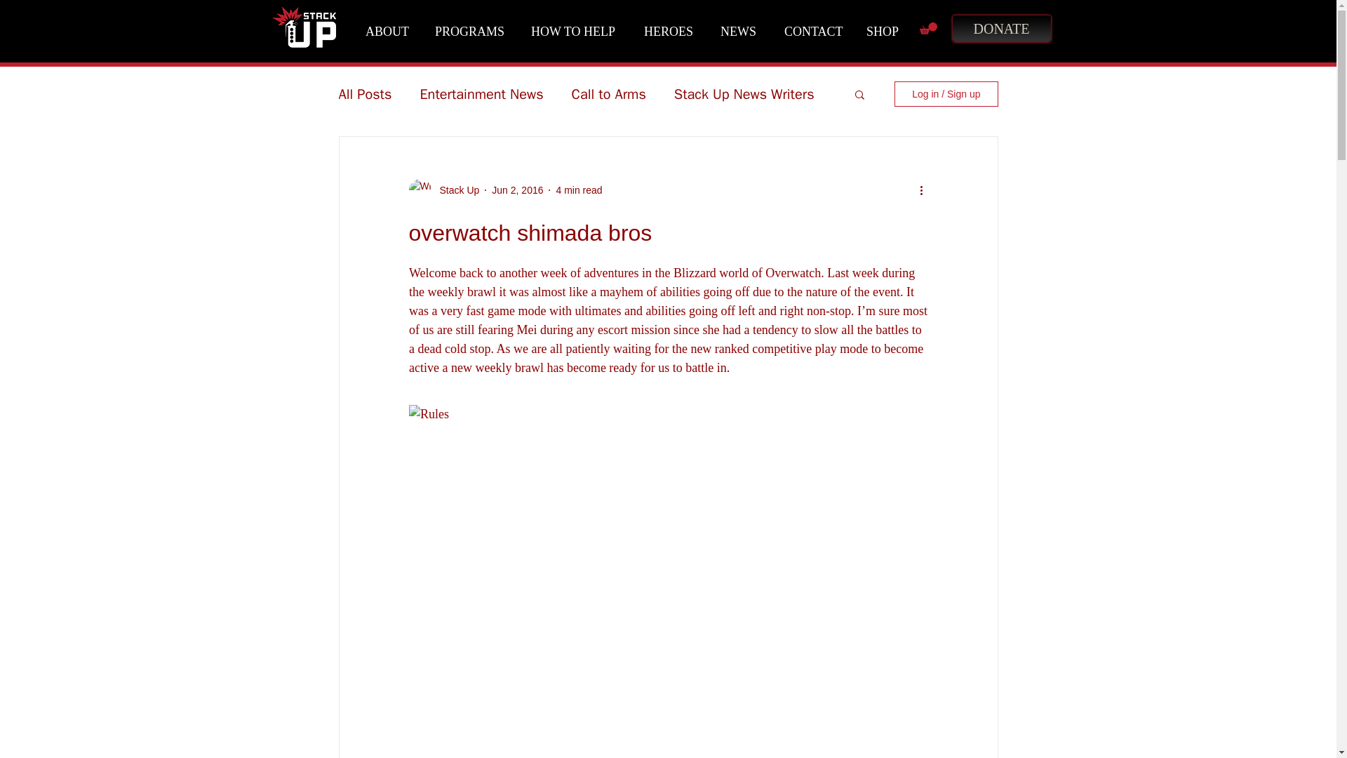 This screenshot has height=758, width=1347. What do you see at coordinates (744, 93) in the screenshot?
I see `Stack Up News Writers` at bounding box center [744, 93].